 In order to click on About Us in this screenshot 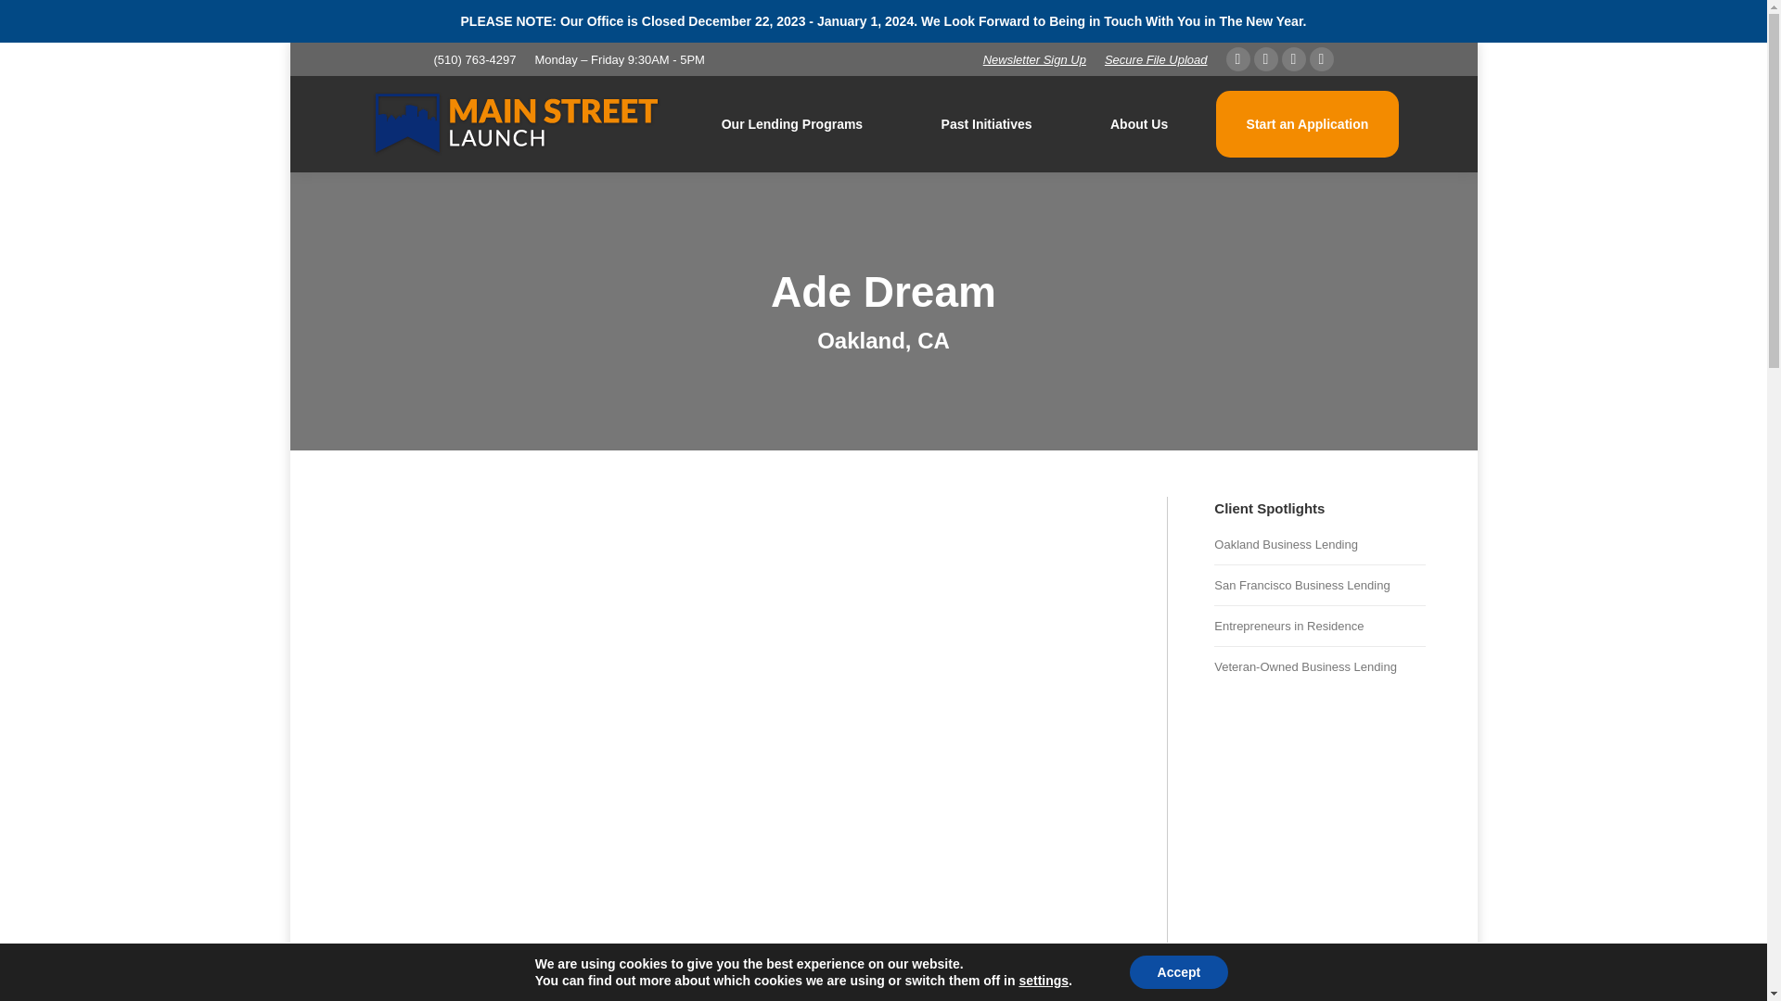, I will do `click(1139, 124)`.